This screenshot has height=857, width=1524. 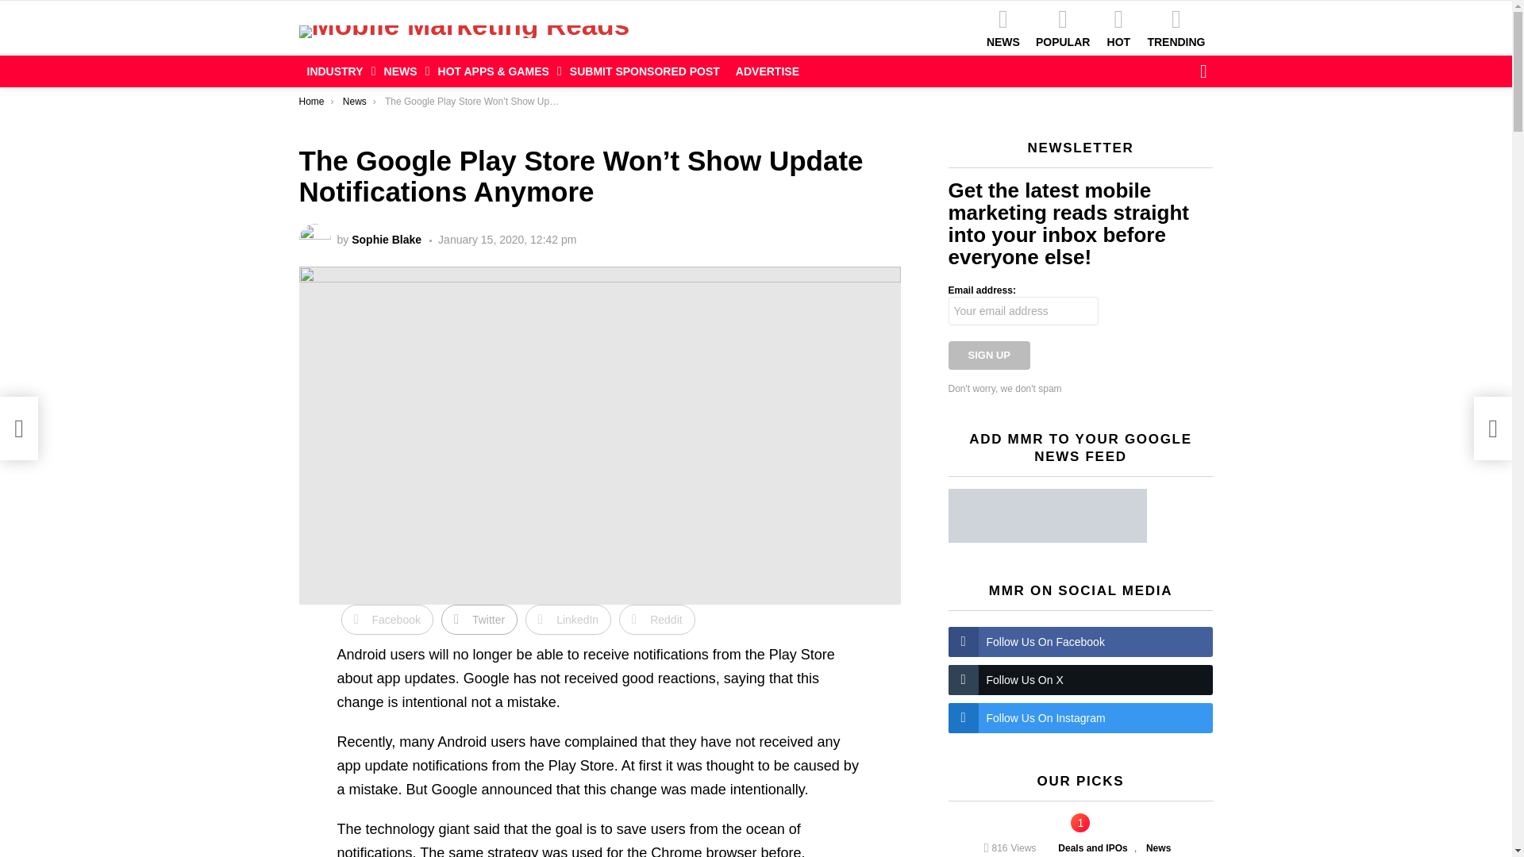 What do you see at coordinates (1003, 27) in the screenshot?
I see `NEWS` at bounding box center [1003, 27].